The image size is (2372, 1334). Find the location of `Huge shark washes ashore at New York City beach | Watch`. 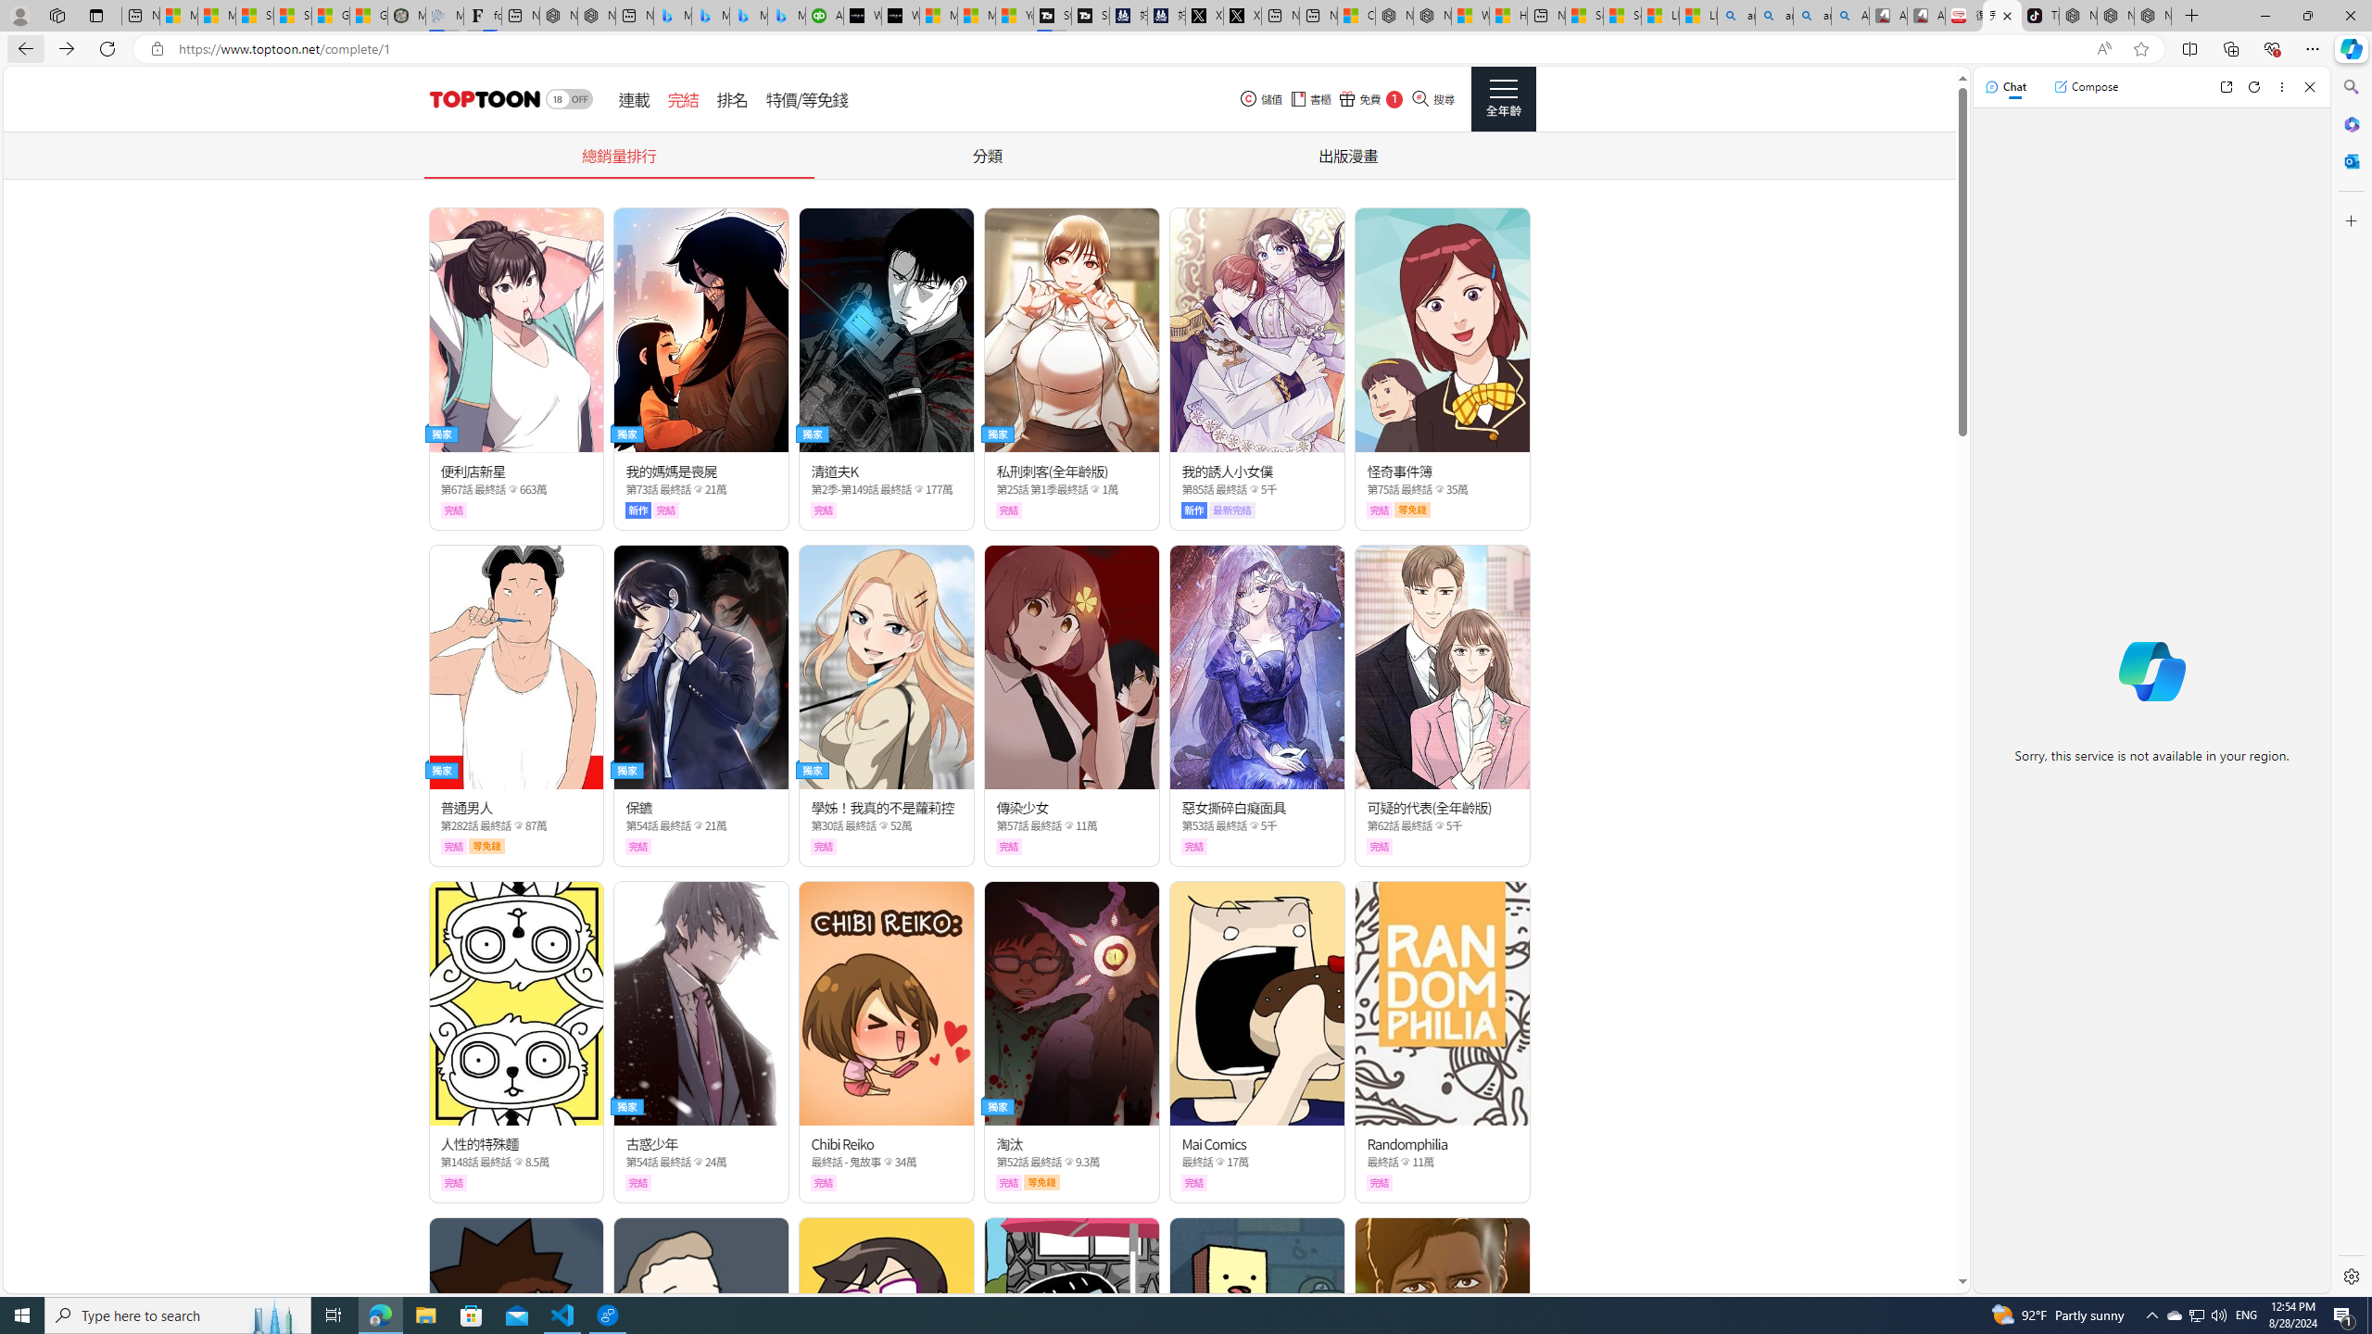

Huge shark washes ashore at New York City beach | Watch is located at coordinates (1508, 16).